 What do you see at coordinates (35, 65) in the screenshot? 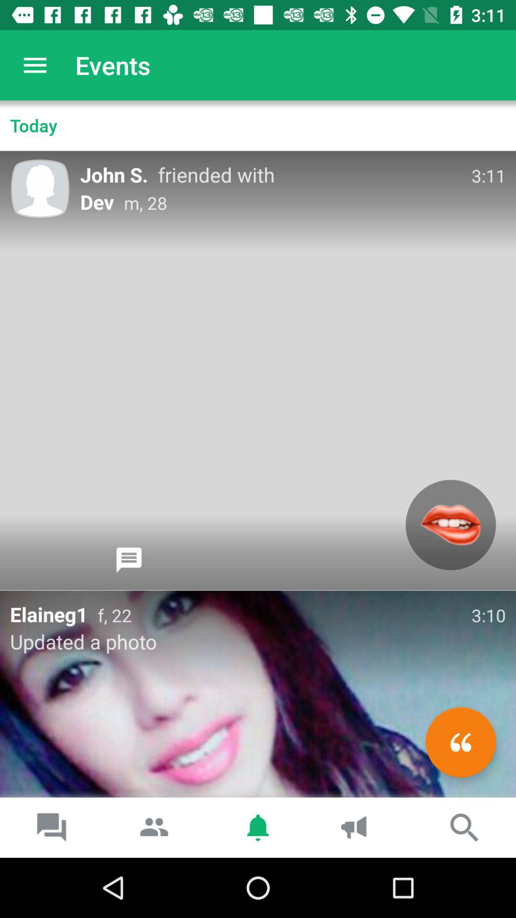
I see `turn off icon to the left of events icon` at bounding box center [35, 65].